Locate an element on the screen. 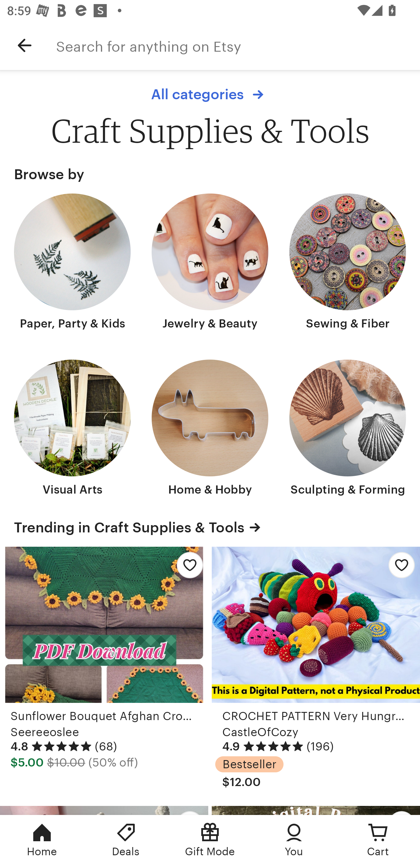 The image size is (420, 864). Navigate up is located at coordinates (24, 45).